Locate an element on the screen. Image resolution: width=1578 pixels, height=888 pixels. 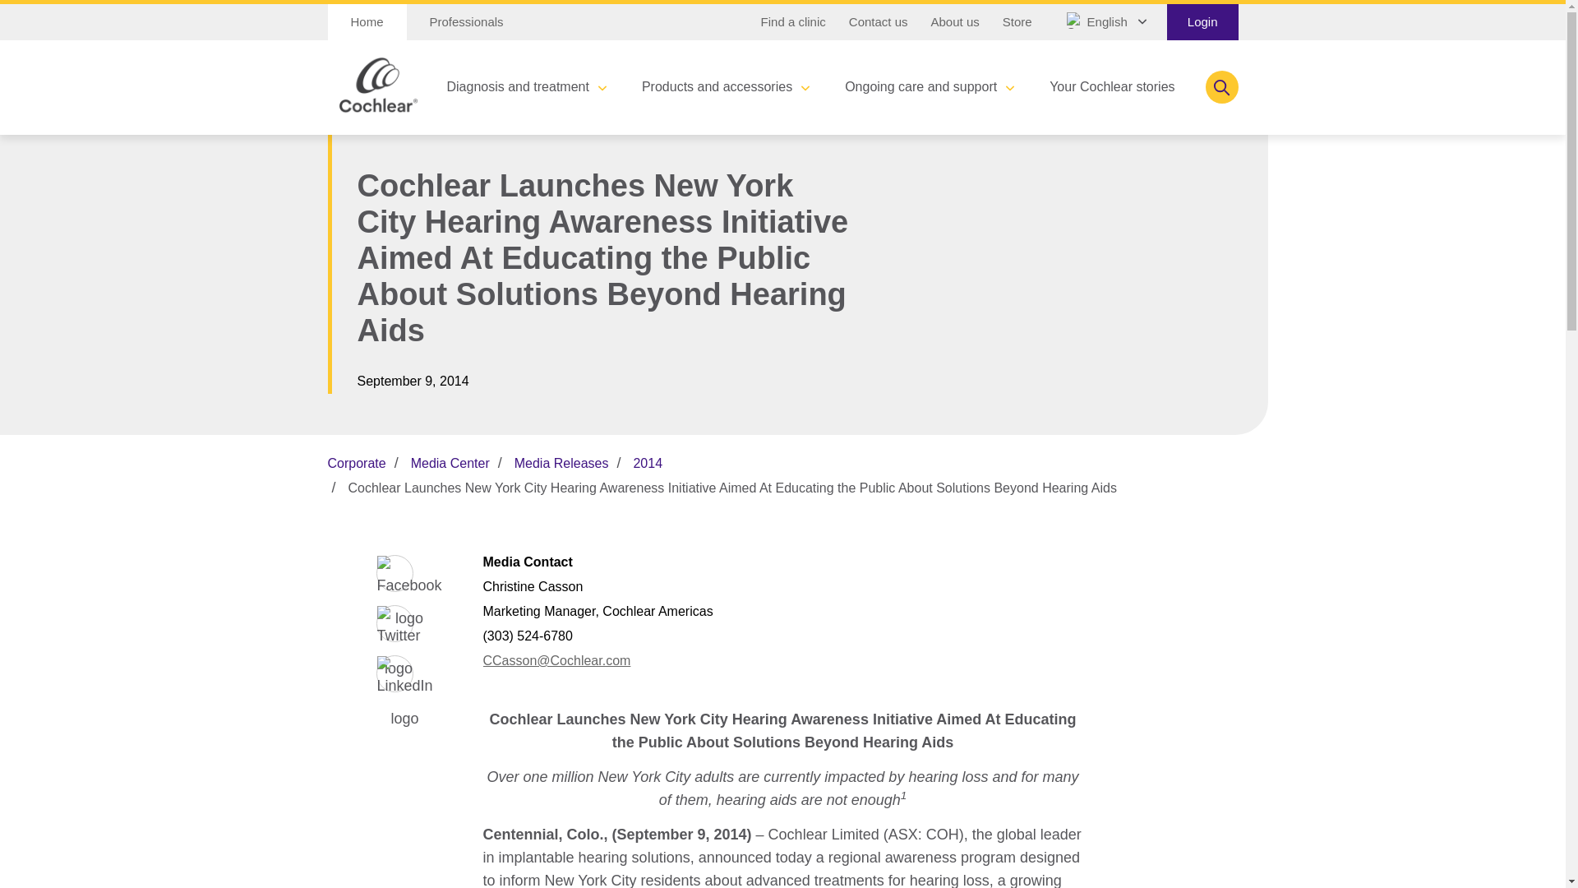
Media Releases is located at coordinates (561, 464).